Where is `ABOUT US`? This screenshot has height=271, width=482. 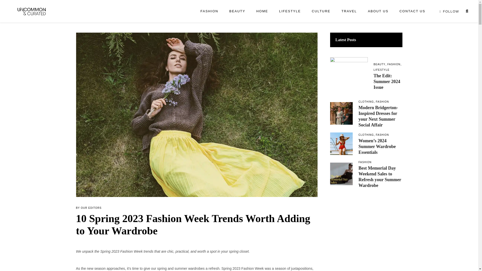
ABOUT US is located at coordinates (378, 11).